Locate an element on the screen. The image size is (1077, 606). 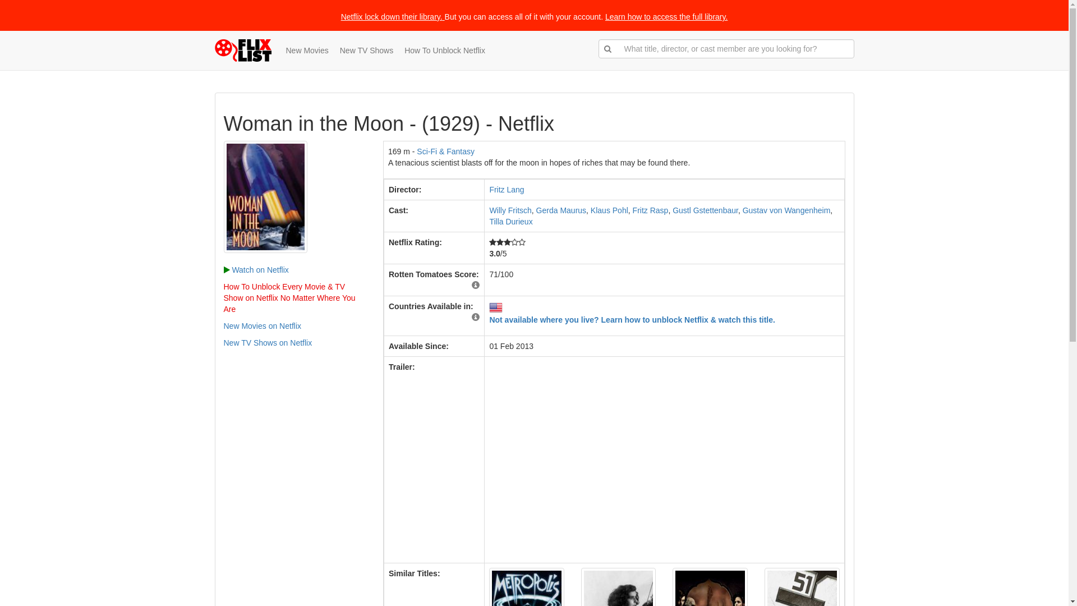
New TV Shows on Netflix is located at coordinates (268, 343).